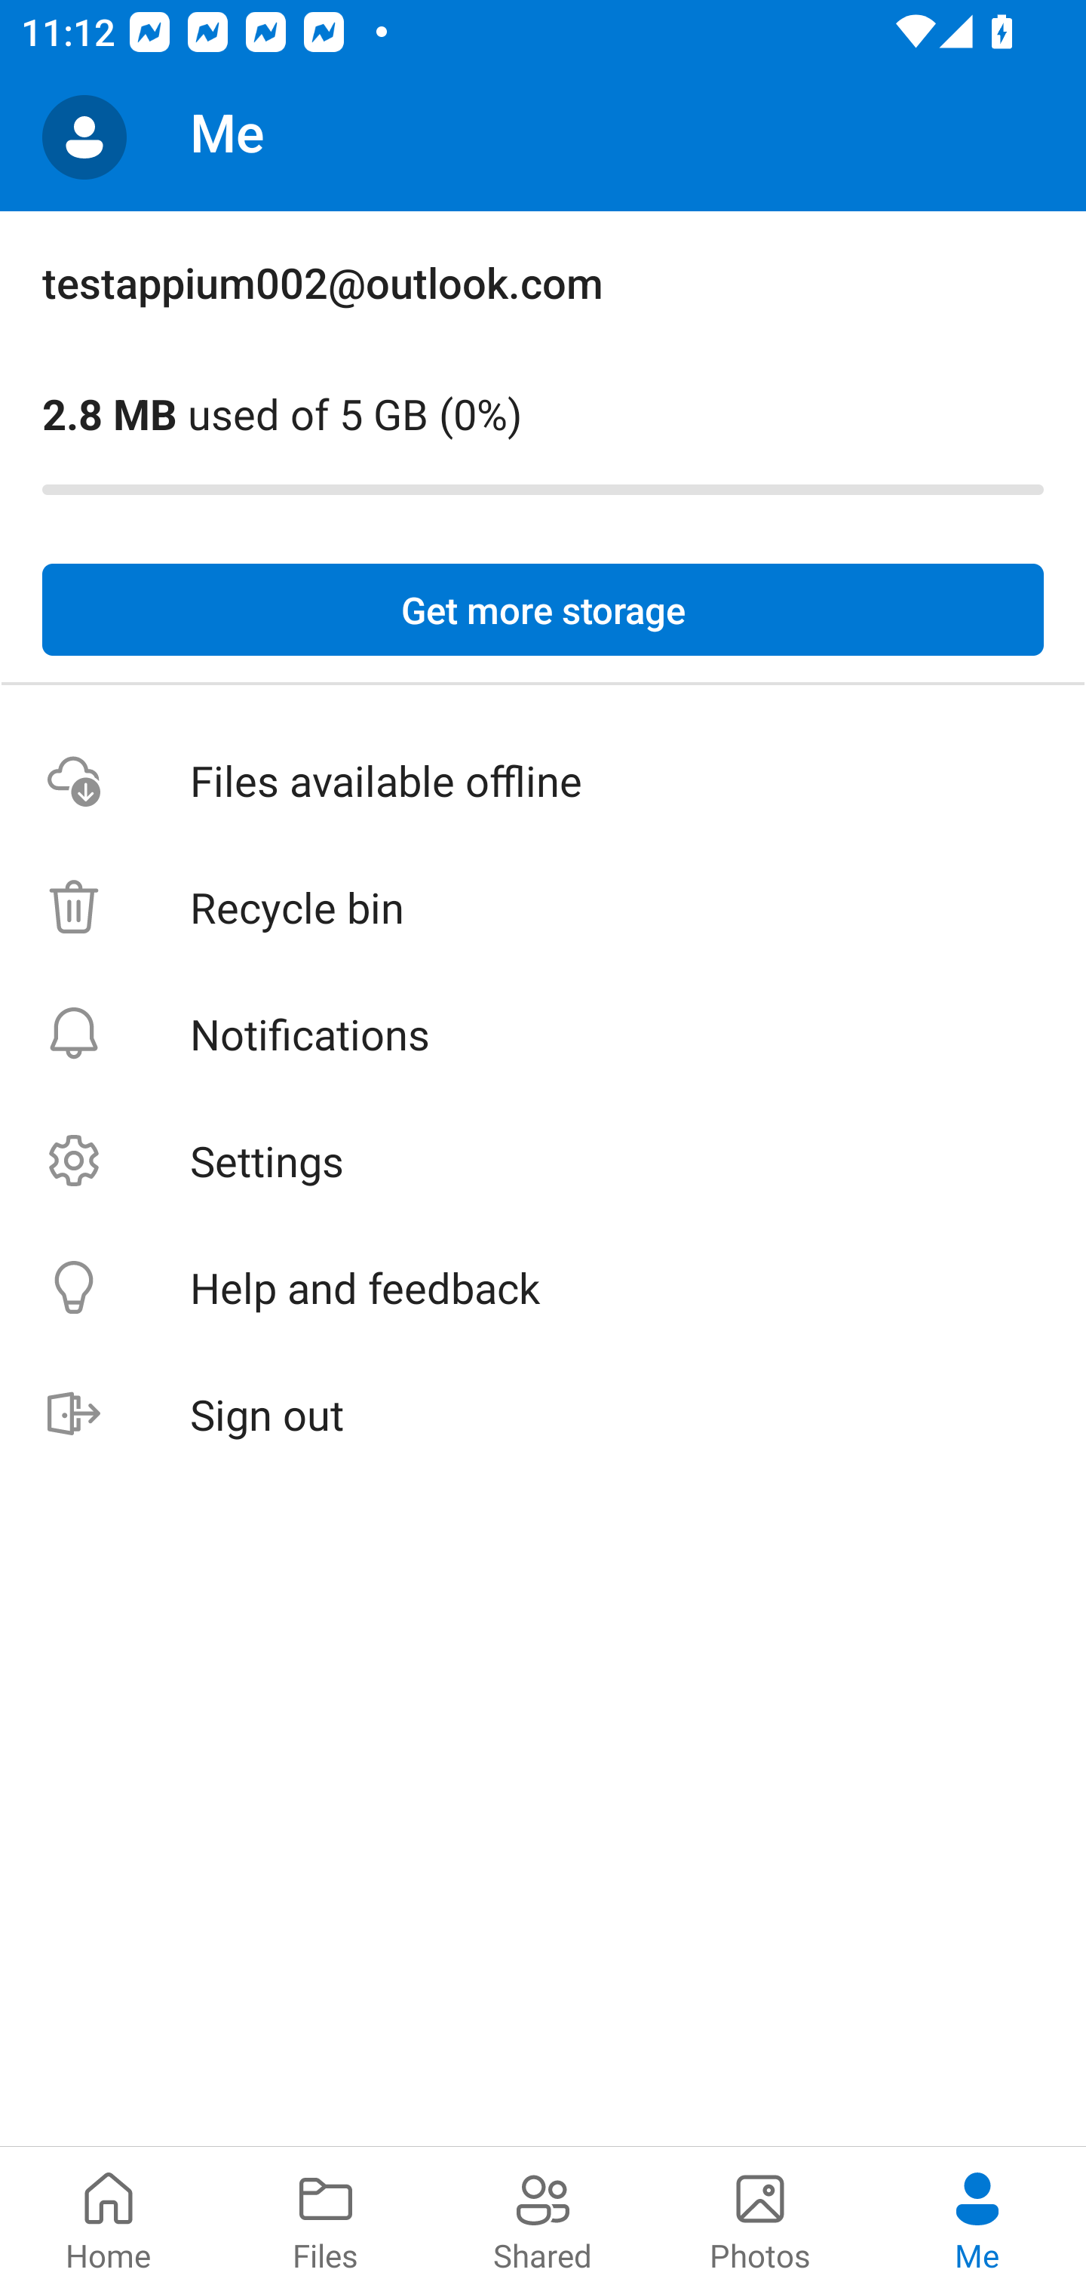 The image size is (1086, 2294). What do you see at coordinates (543, 1287) in the screenshot?
I see `Help and feedback` at bounding box center [543, 1287].